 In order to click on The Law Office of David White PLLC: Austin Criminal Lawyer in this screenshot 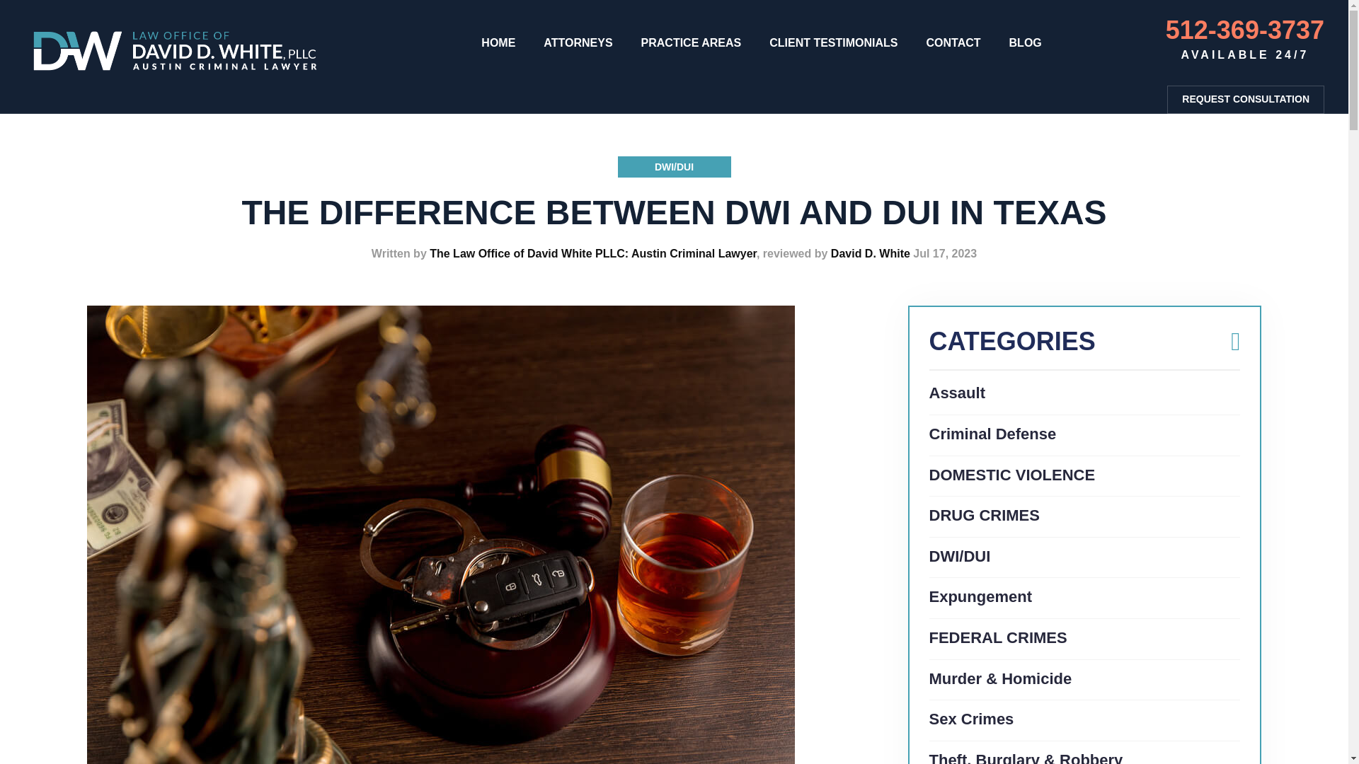, I will do `click(593, 253)`.